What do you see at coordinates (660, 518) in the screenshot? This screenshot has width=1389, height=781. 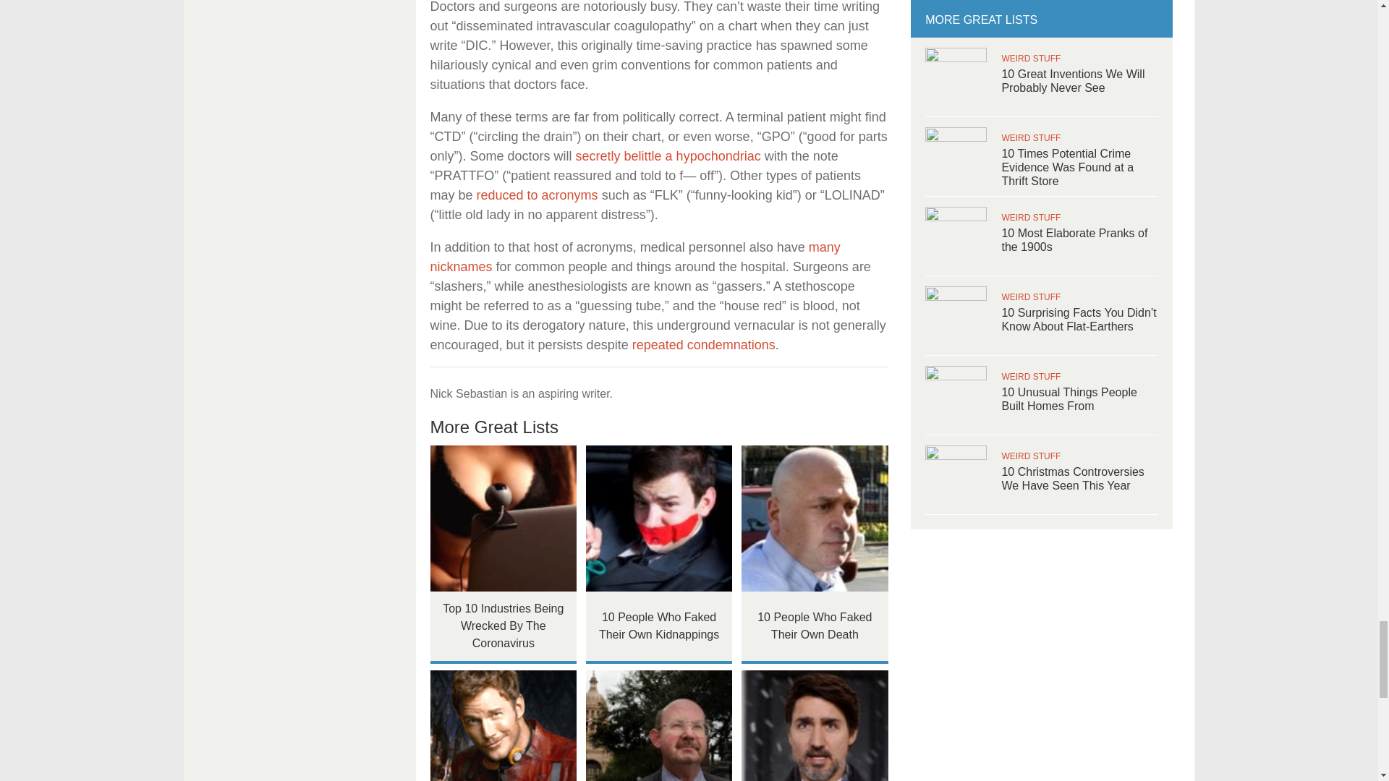 I see `10 People Who Faked Their Own Kidnappings` at bounding box center [660, 518].